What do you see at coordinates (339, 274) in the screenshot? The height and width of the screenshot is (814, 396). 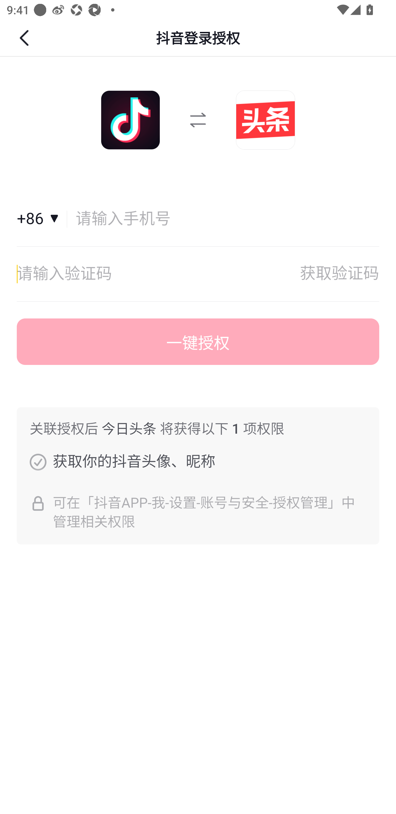 I see `获取验证码` at bounding box center [339, 274].